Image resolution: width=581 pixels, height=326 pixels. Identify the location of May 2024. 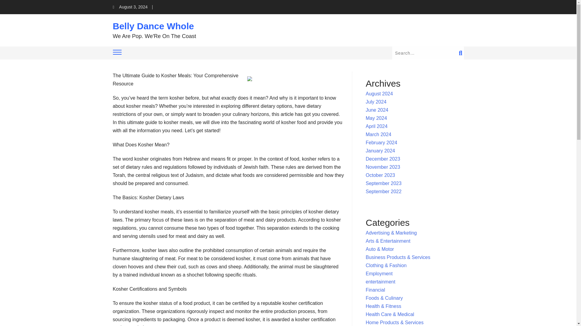
(376, 118).